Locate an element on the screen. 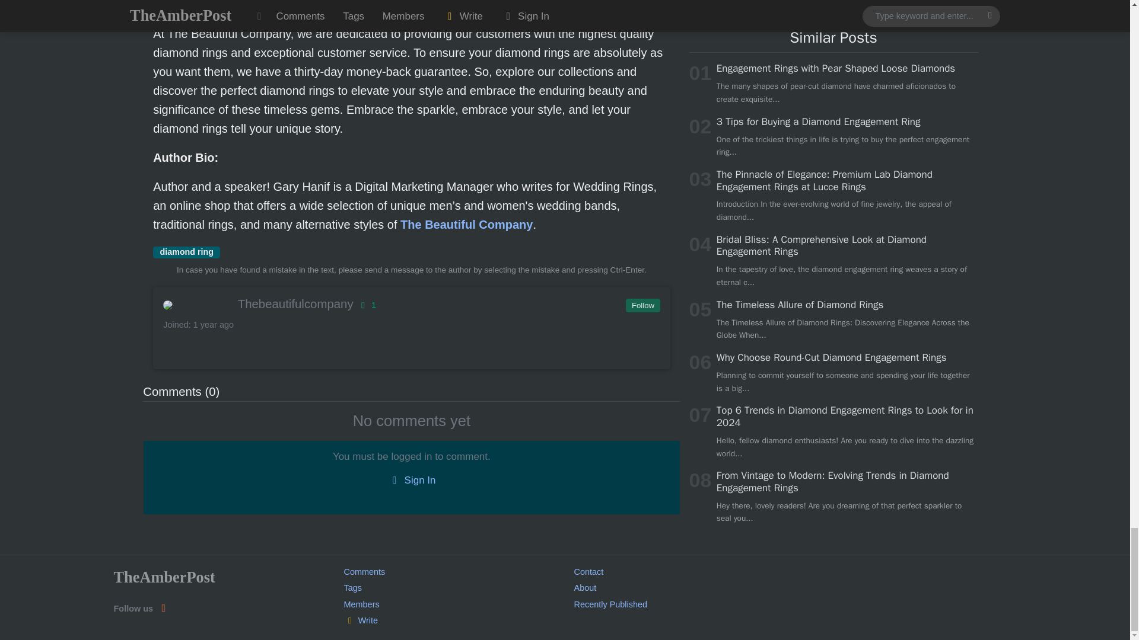  Follow is located at coordinates (642, 306).